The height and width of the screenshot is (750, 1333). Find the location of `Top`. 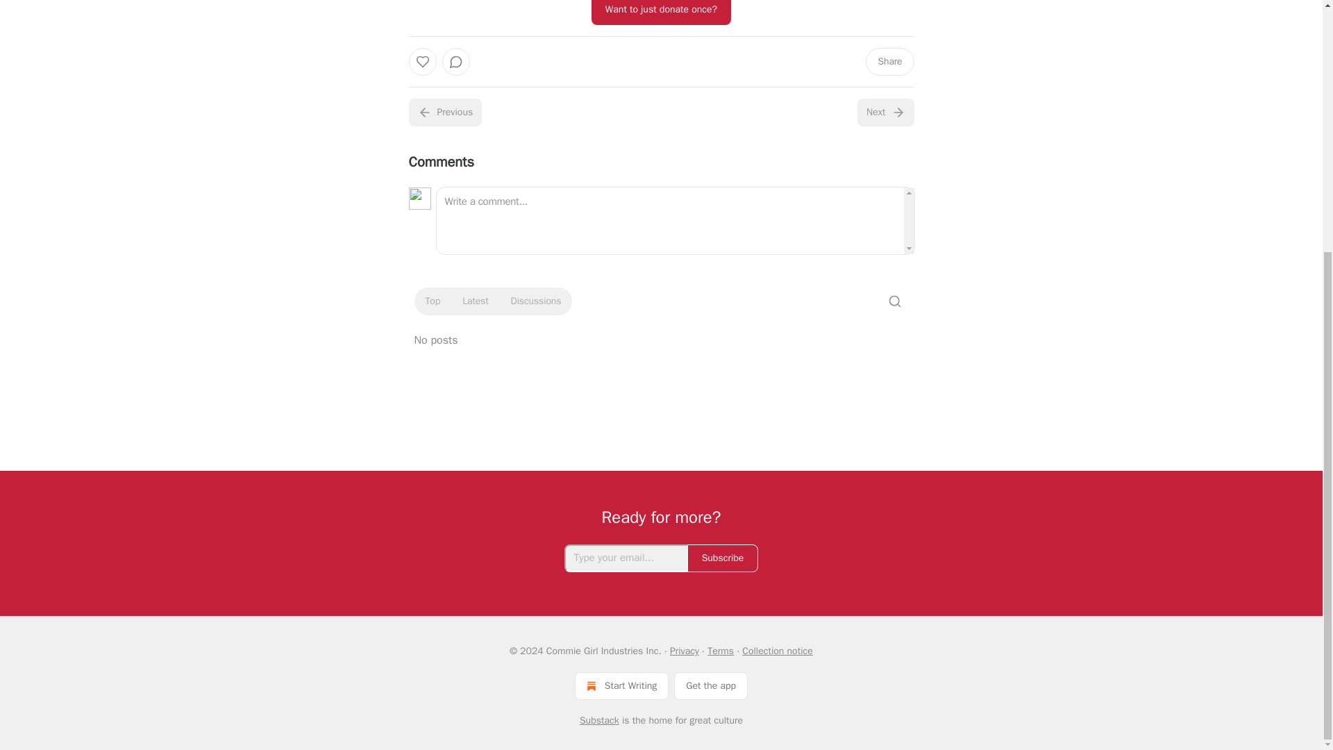

Top is located at coordinates (432, 301).